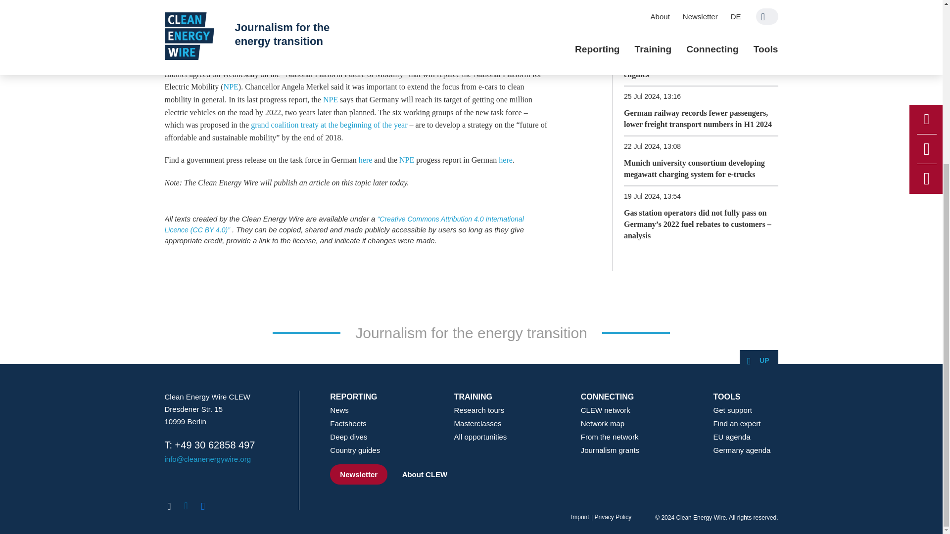  I want to click on NPE, so click(331, 99).